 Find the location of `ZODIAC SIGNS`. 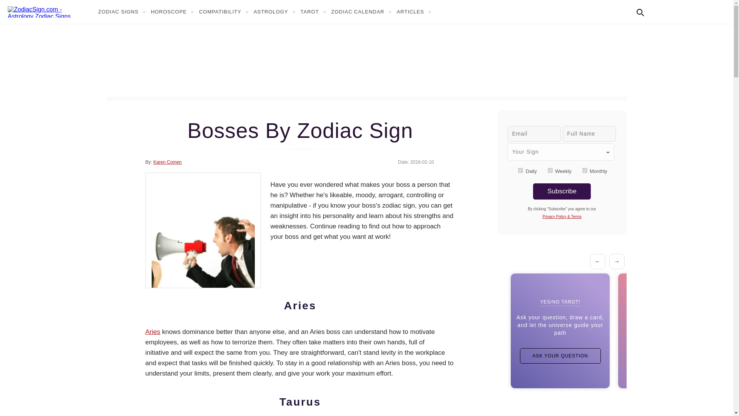

ZODIAC SIGNS is located at coordinates (122, 12).